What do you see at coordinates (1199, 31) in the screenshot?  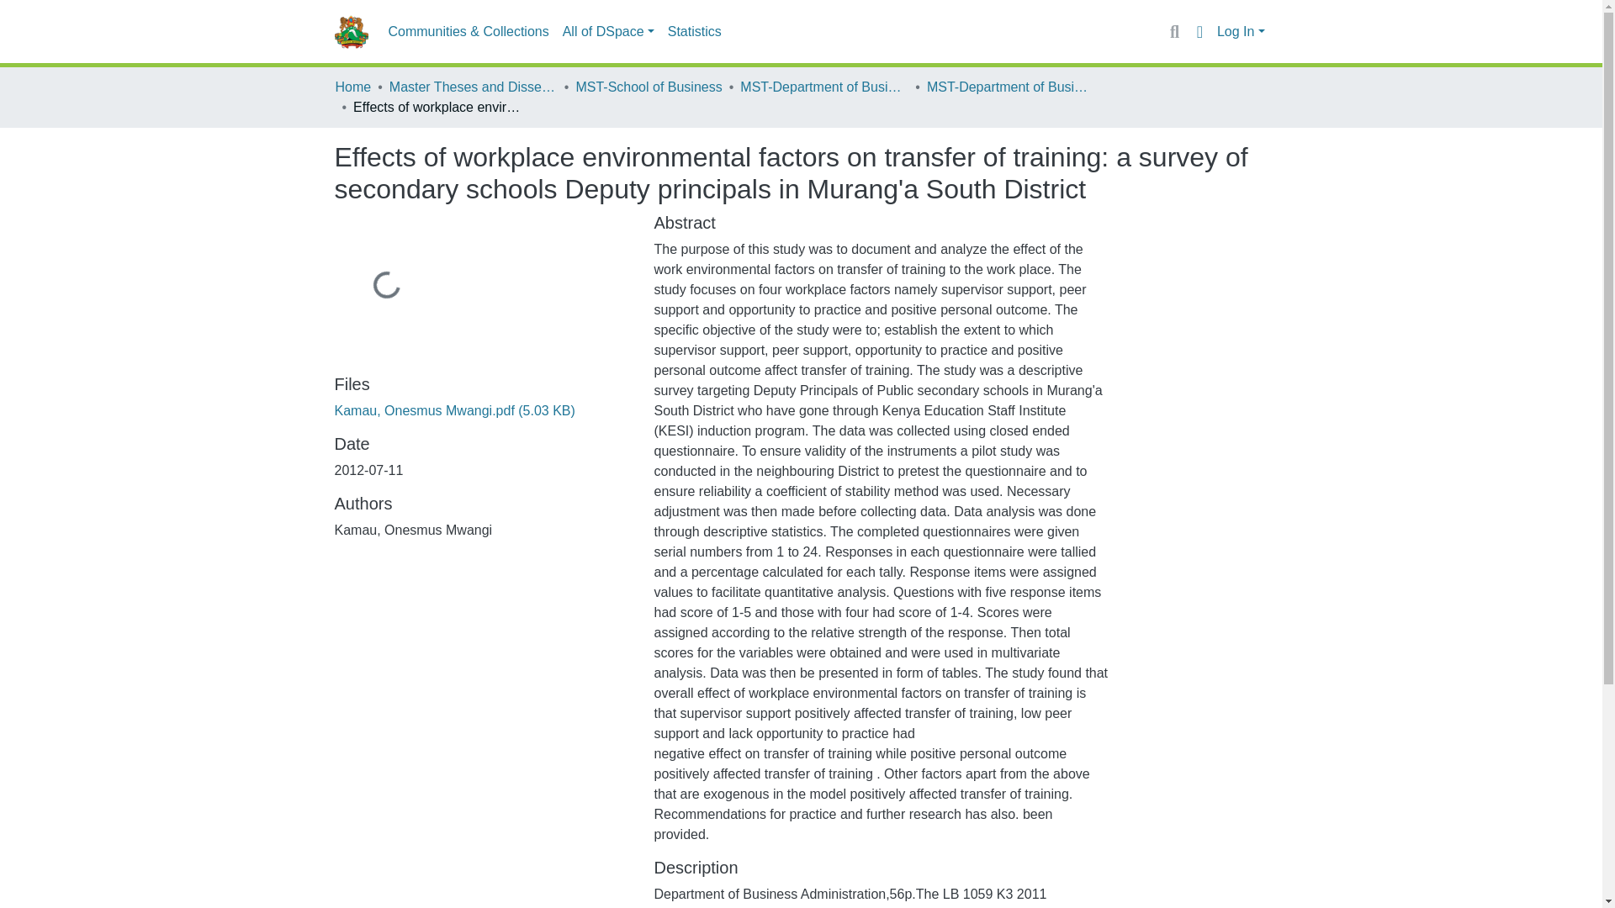 I see `Language switch` at bounding box center [1199, 31].